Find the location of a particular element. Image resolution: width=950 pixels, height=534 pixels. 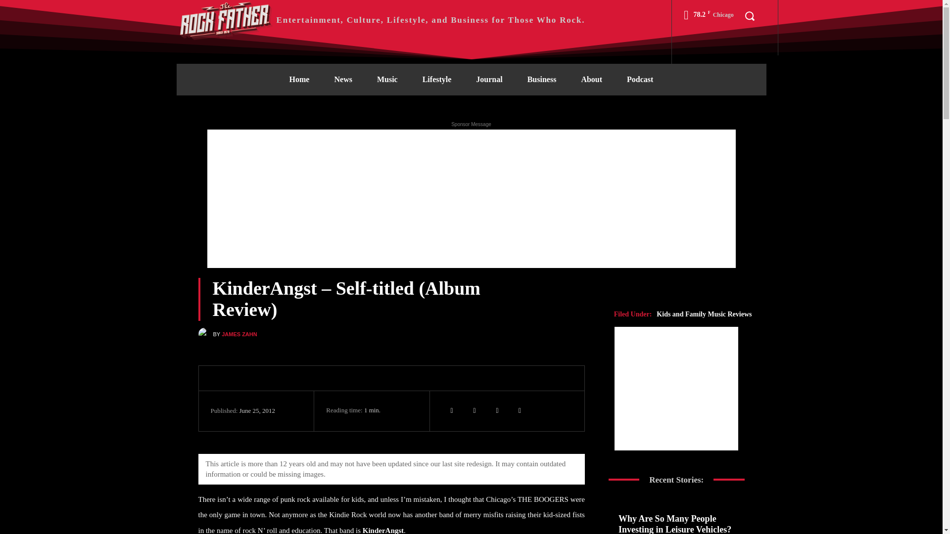

The Rock Father is located at coordinates (380, 20).